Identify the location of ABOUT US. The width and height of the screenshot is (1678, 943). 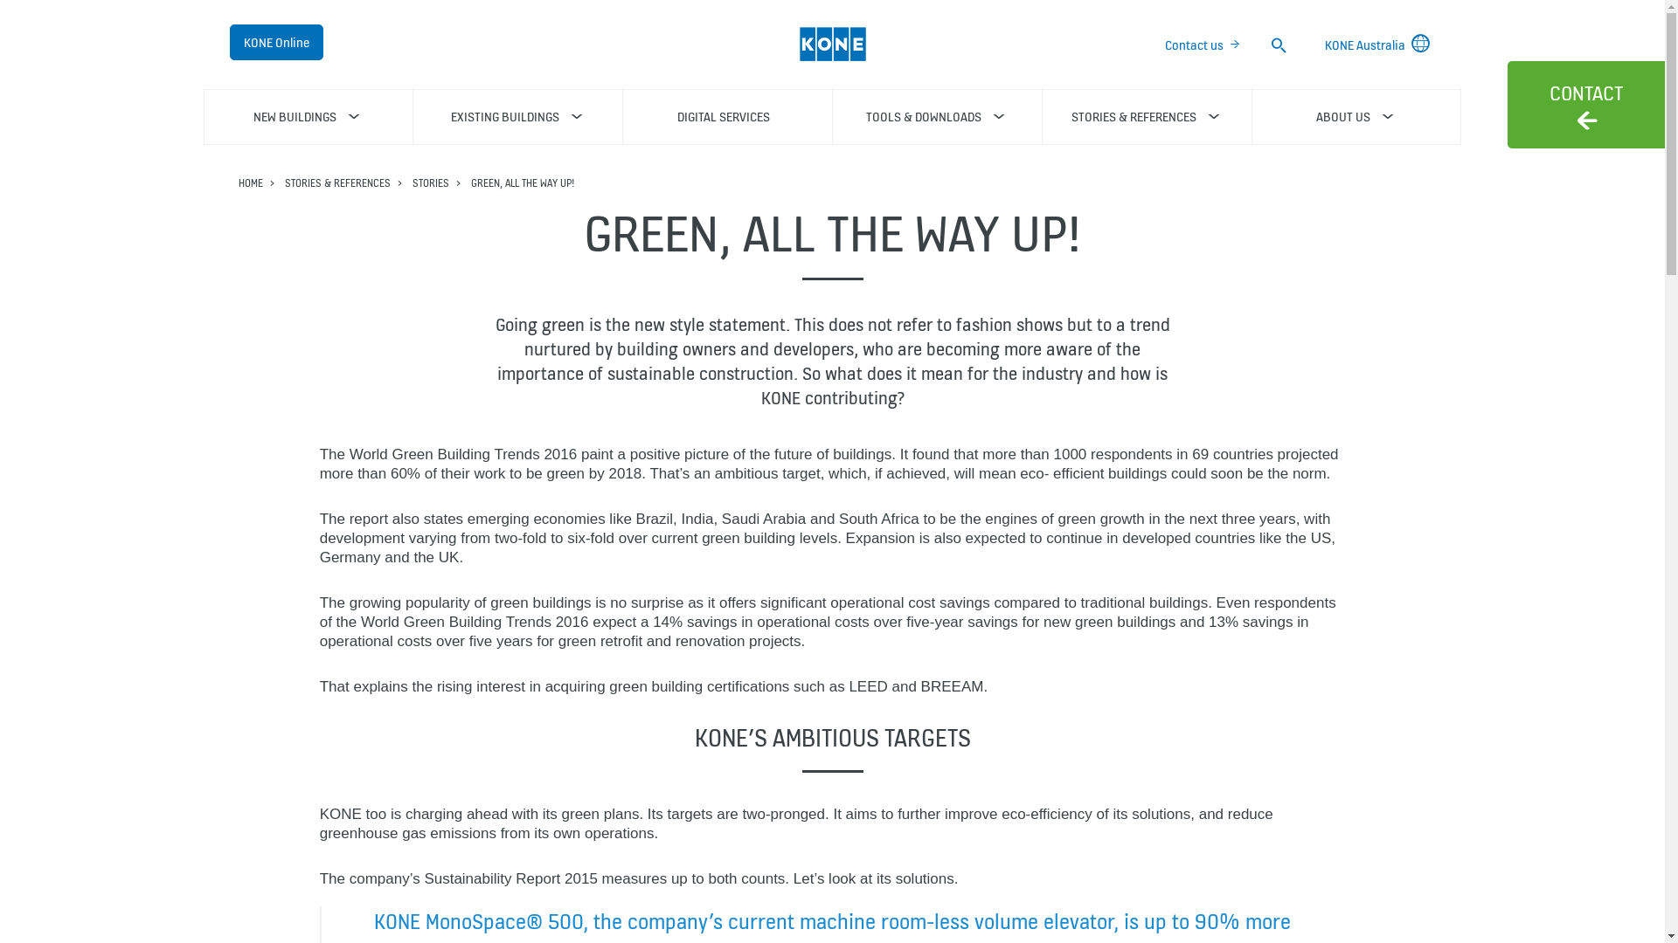
(1356, 117).